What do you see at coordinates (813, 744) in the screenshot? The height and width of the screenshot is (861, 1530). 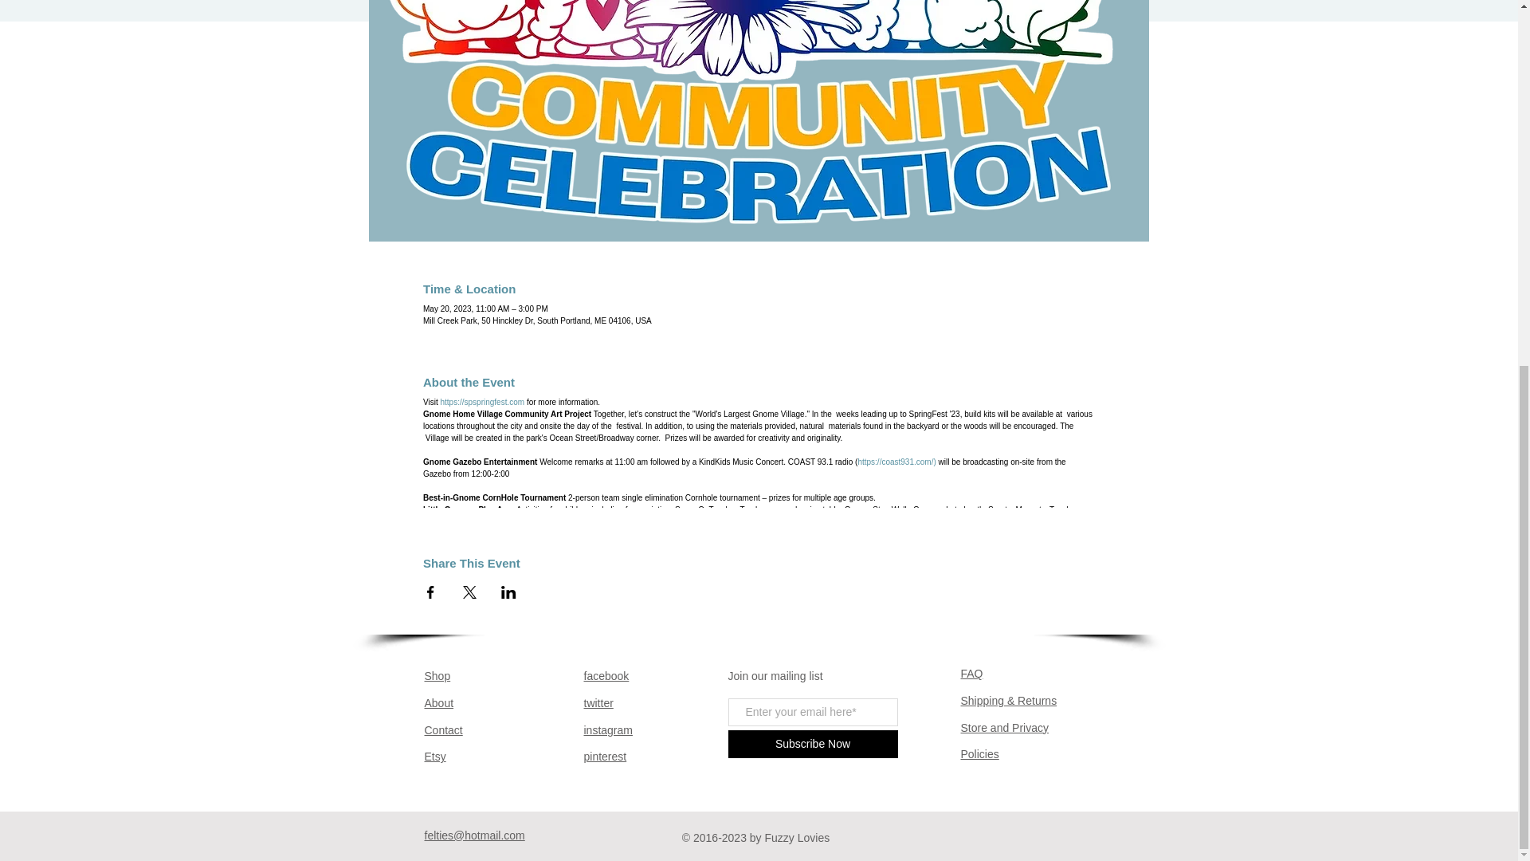 I see `Subscribe Now` at bounding box center [813, 744].